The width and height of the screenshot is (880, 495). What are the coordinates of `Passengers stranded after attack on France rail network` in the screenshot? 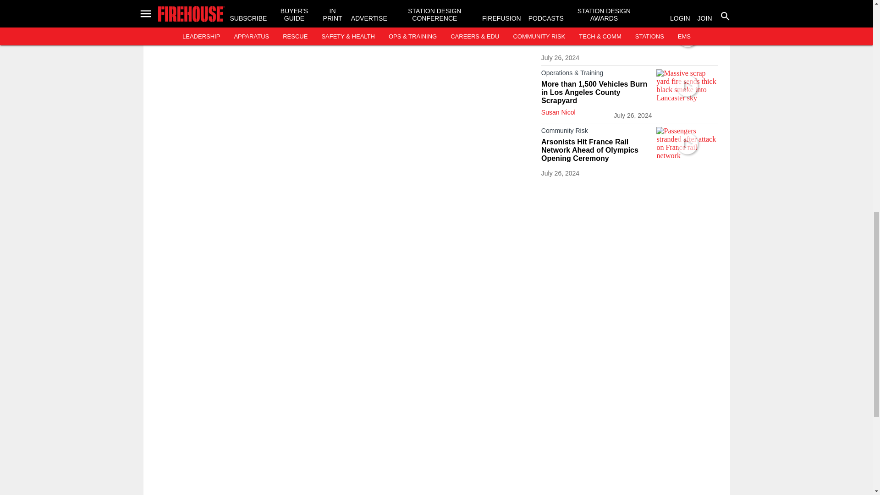 It's located at (687, 144).